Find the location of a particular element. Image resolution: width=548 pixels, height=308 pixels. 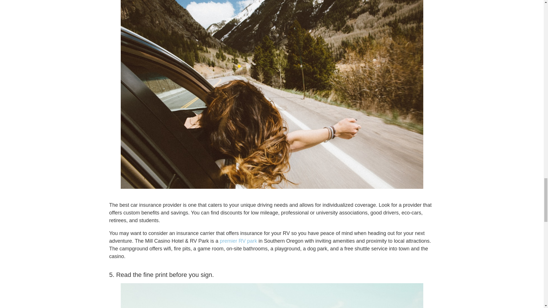

premier RV park is located at coordinates (238, 241).